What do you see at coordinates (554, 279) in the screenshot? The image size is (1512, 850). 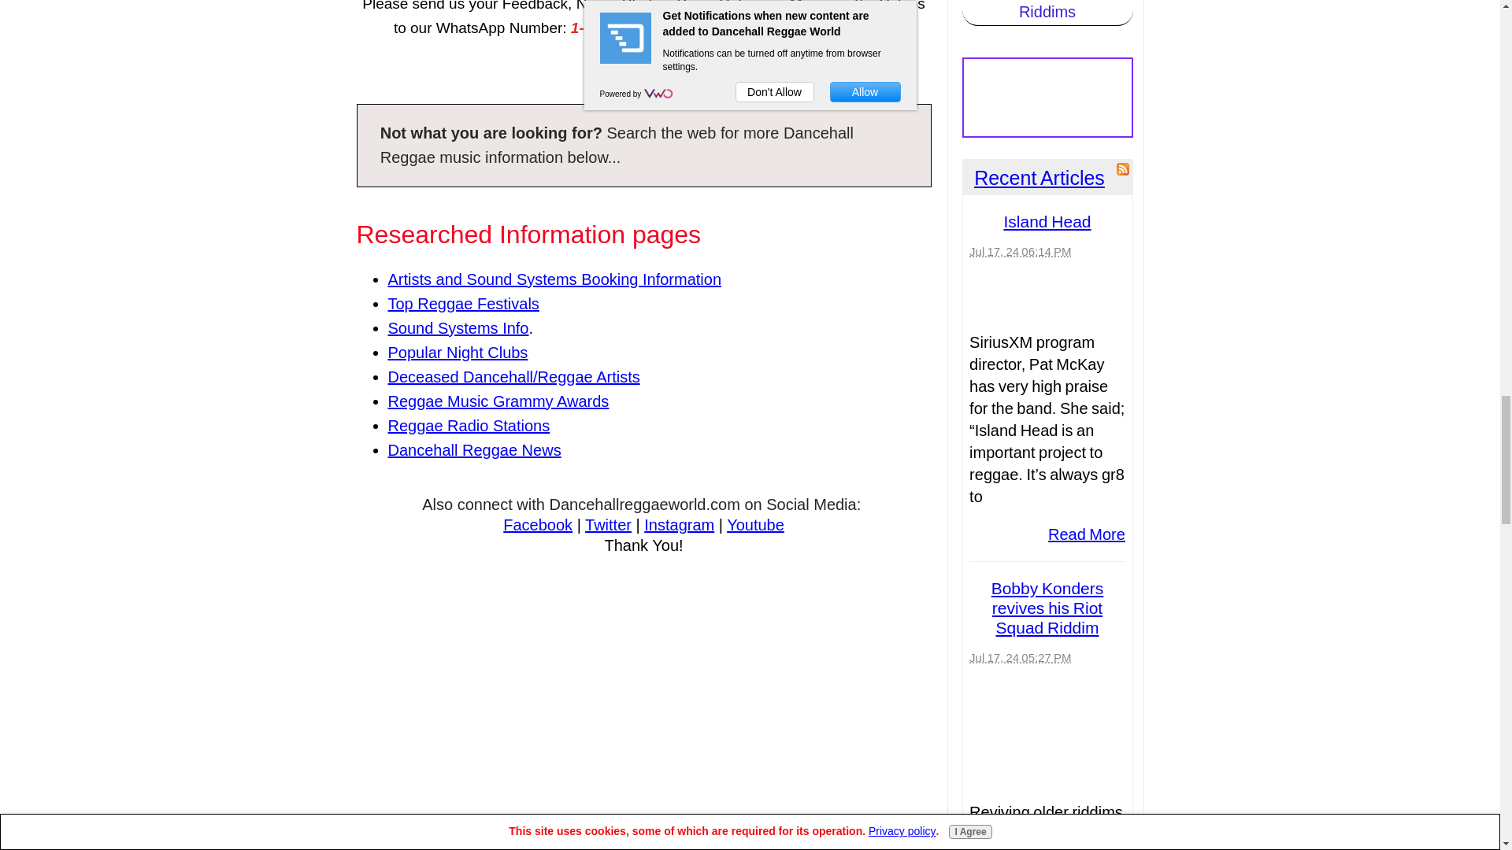 I see `Artists and Sound Systems Booking Information` at bounding box center [554, 279].